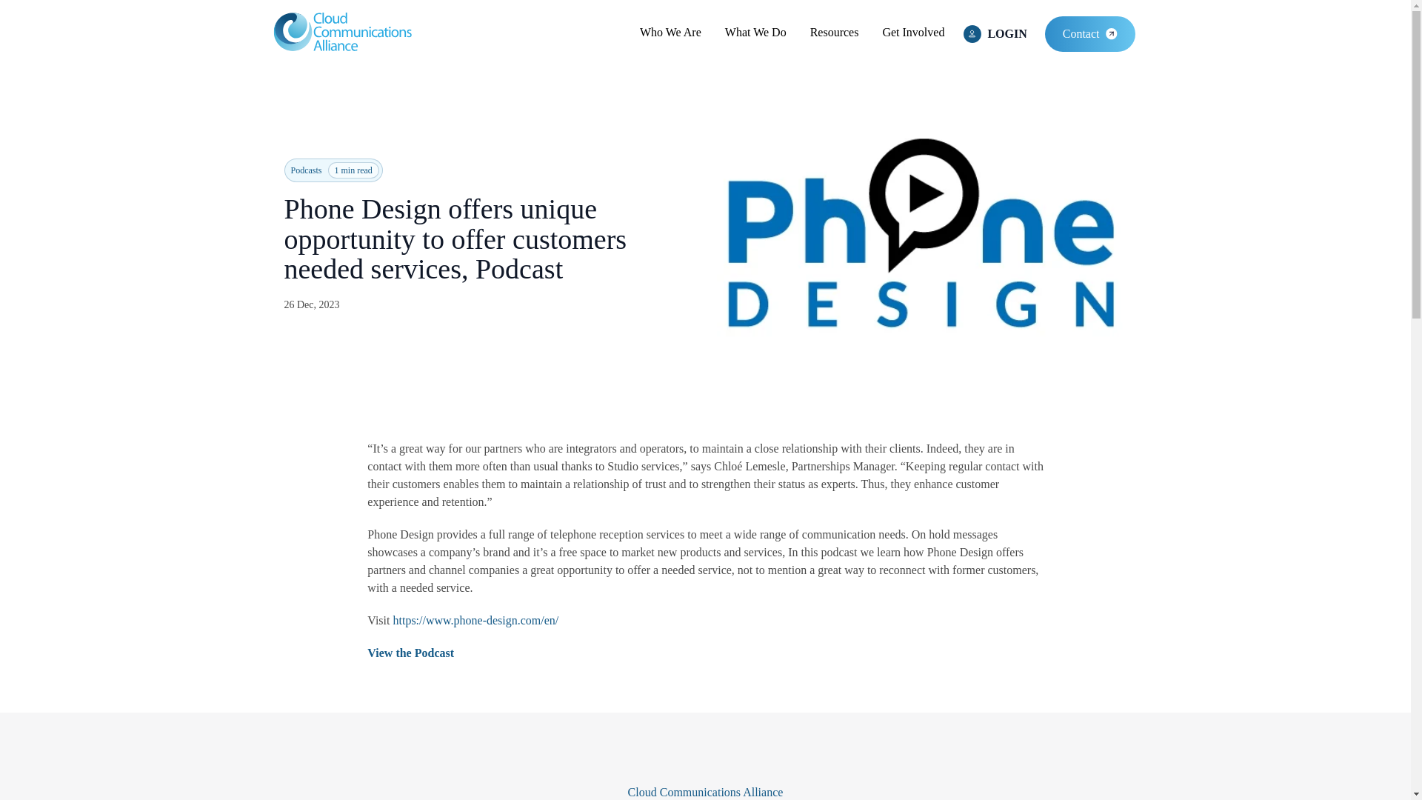 The height and width of the screenshot is (800, 1422). I want to click on LOGIN, so click(995, 34).